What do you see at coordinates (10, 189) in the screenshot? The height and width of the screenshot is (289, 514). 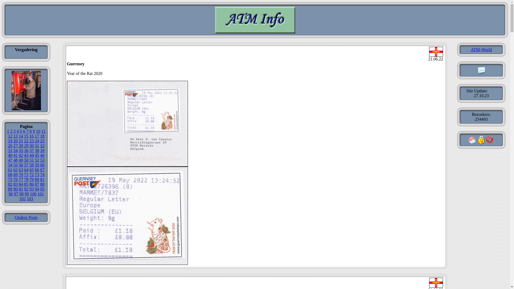 I see `89` at bounding box center [10, 189].